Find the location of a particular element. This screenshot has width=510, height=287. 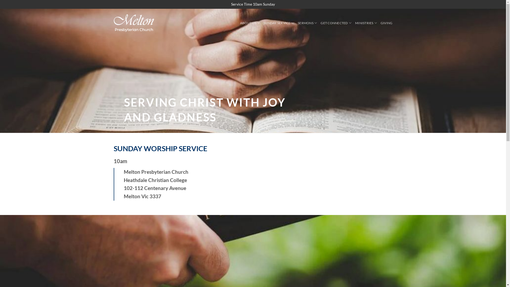

SERMONS is located at coordinates (307, 23).